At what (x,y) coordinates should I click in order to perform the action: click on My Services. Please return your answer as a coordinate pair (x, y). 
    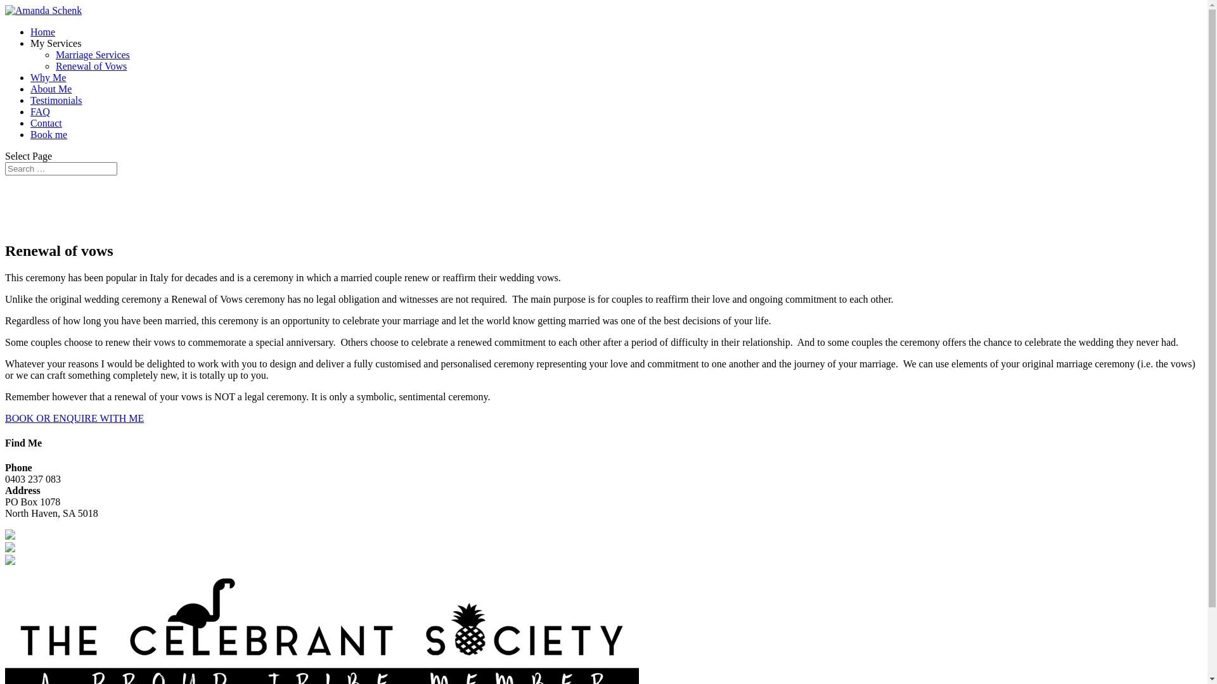
    Looking at the image, I should click on (56, 43).